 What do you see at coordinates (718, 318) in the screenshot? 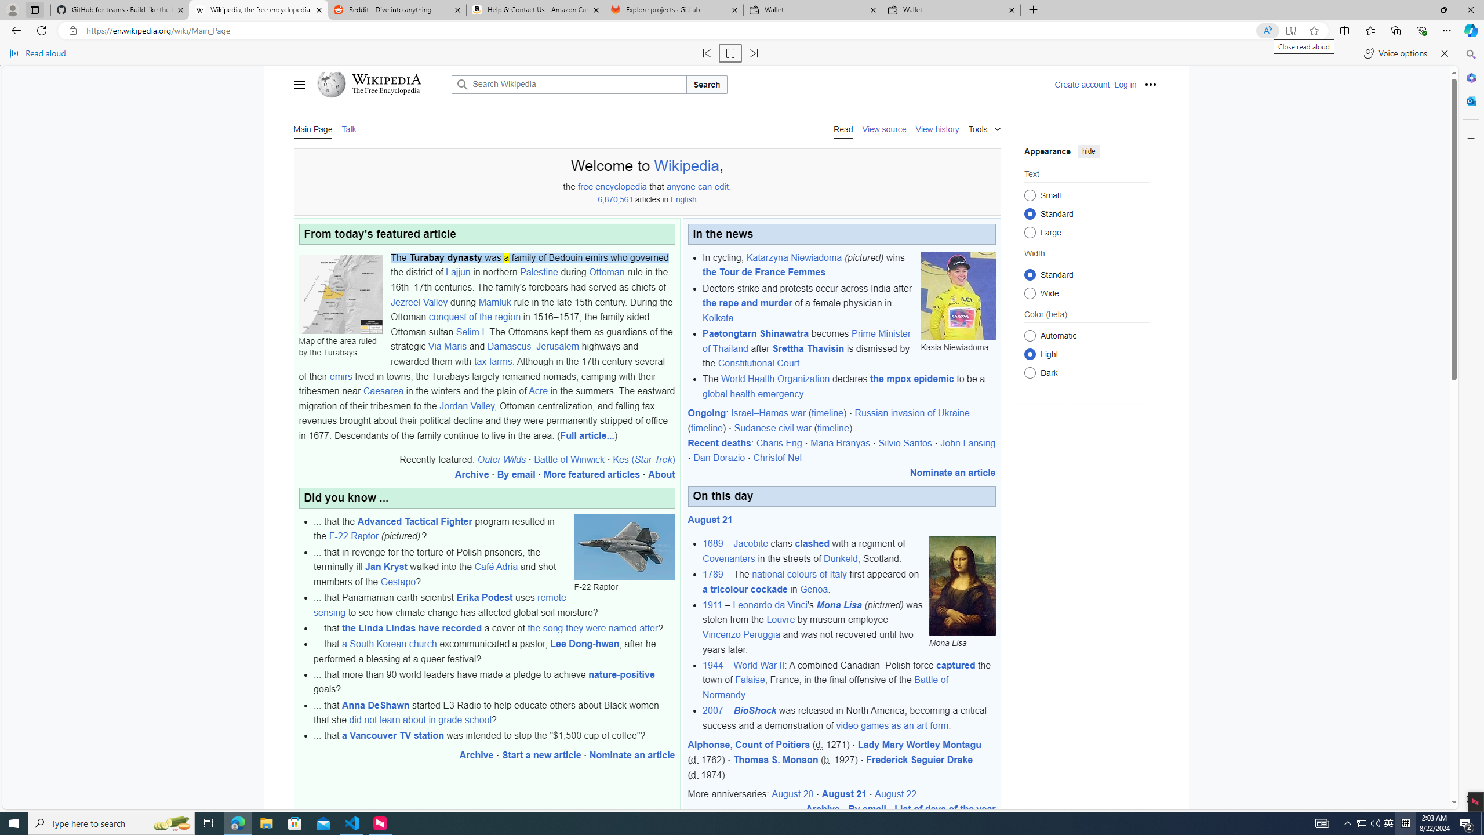
I see `Kolkata` at bounding box center [718, 318].